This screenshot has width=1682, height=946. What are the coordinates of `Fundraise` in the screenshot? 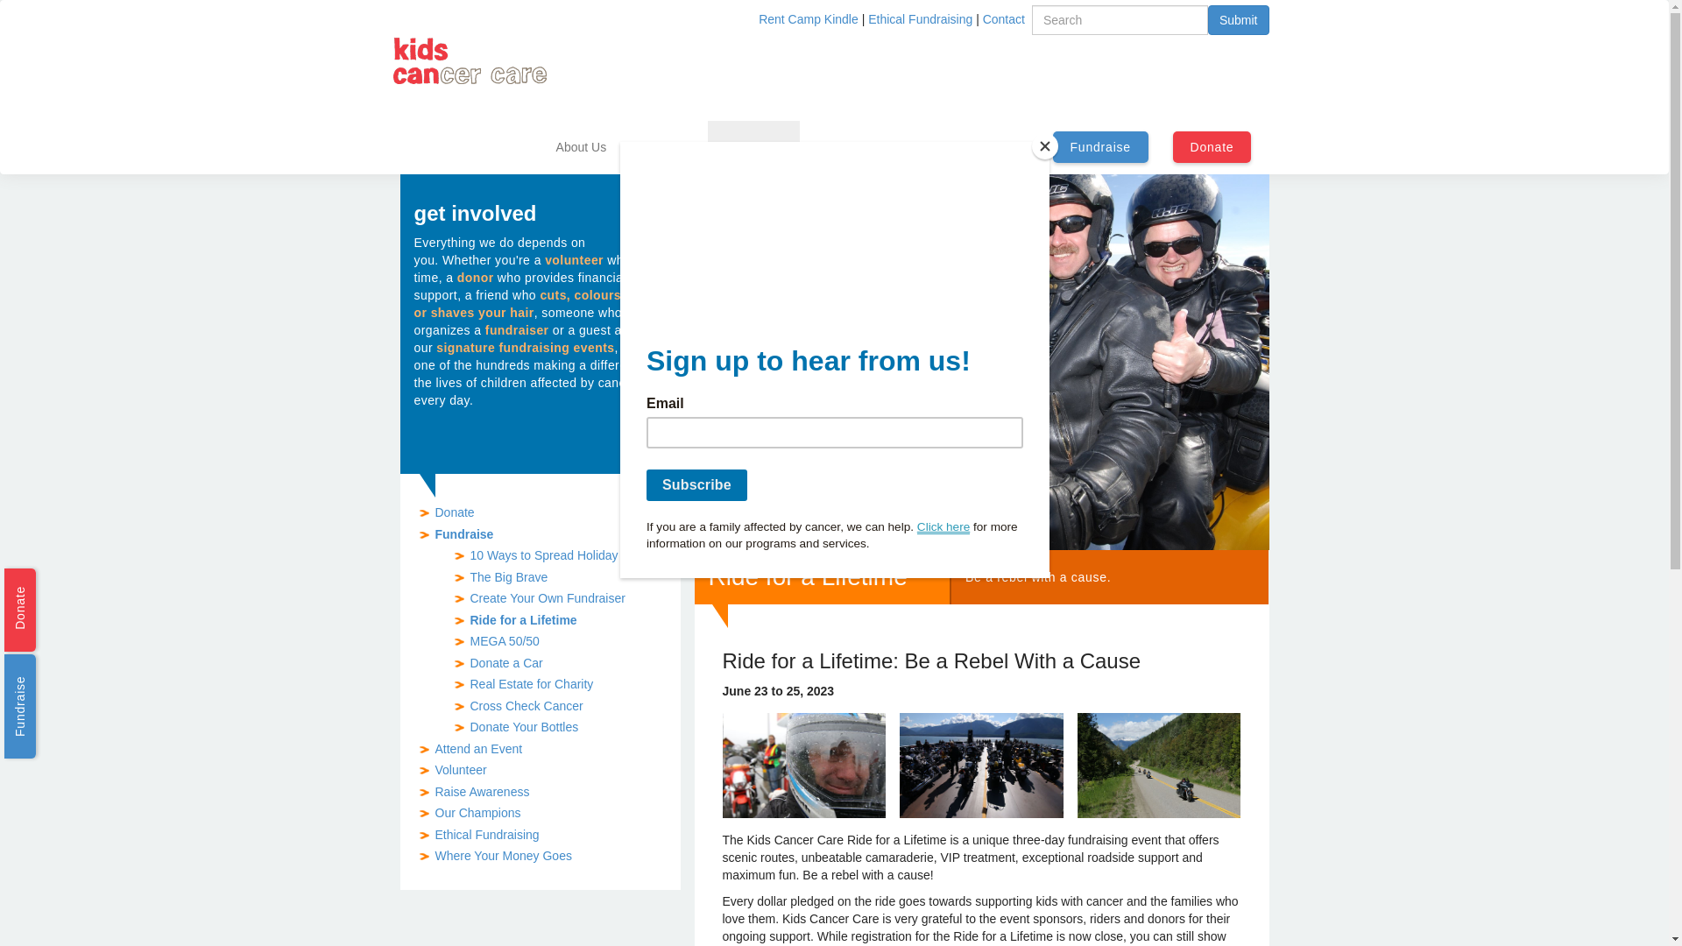 It's located at (60, 671).